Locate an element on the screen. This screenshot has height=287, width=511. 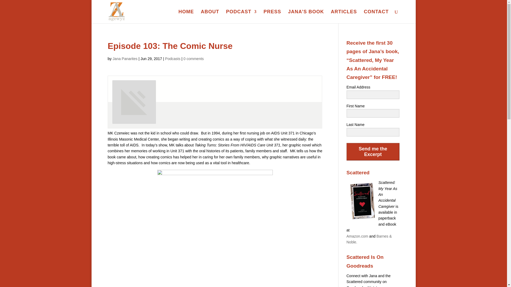
ARTICLES is located at coordinates (344, 16).